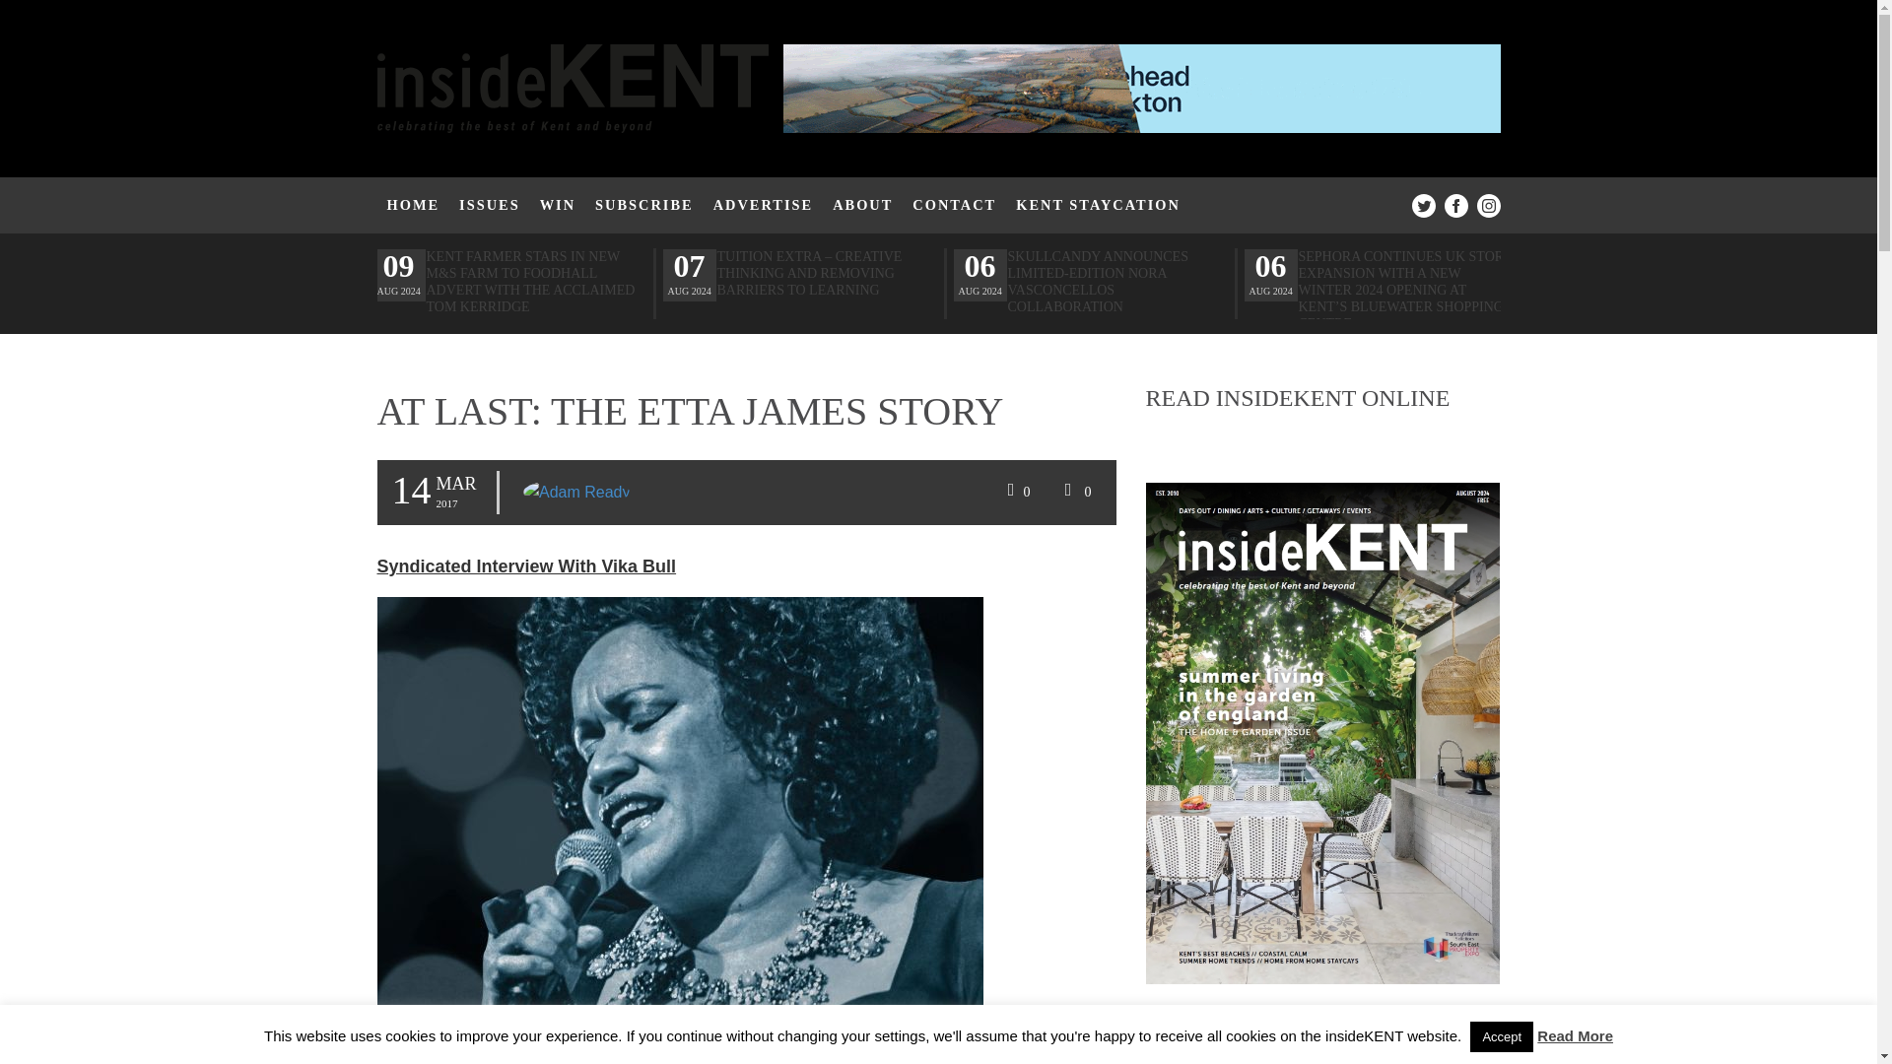 The height and width of the screenshot is (1064, 1892). What do you see at coordinates (862, 205) in the screenshot?
I see `ABOUT` at bounding box center [862, 205].